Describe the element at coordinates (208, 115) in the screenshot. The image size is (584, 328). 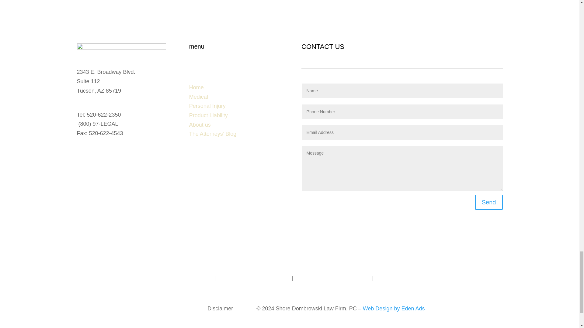
I see `Product Liability` at that location.